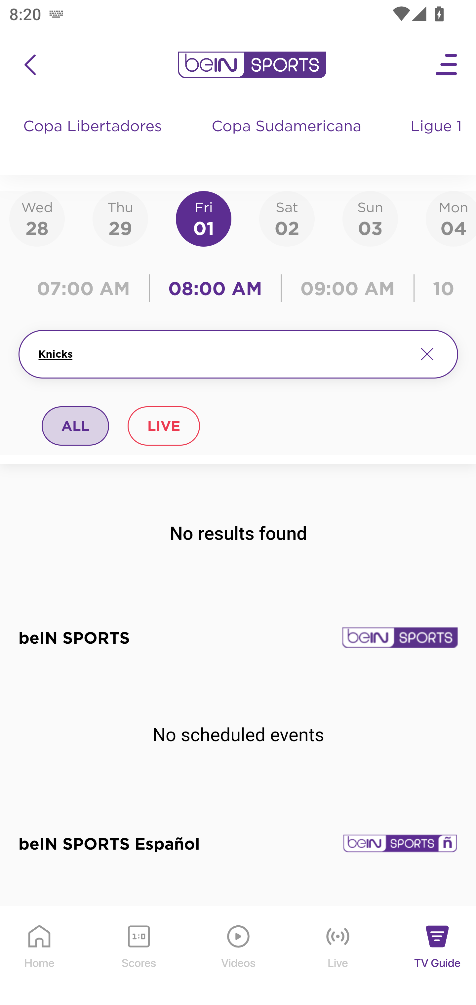 This screenshot has width=476, height=1005. Describe the element at coordinates (437, 139) in the screenshot. I see `Ligue 1` at that location.